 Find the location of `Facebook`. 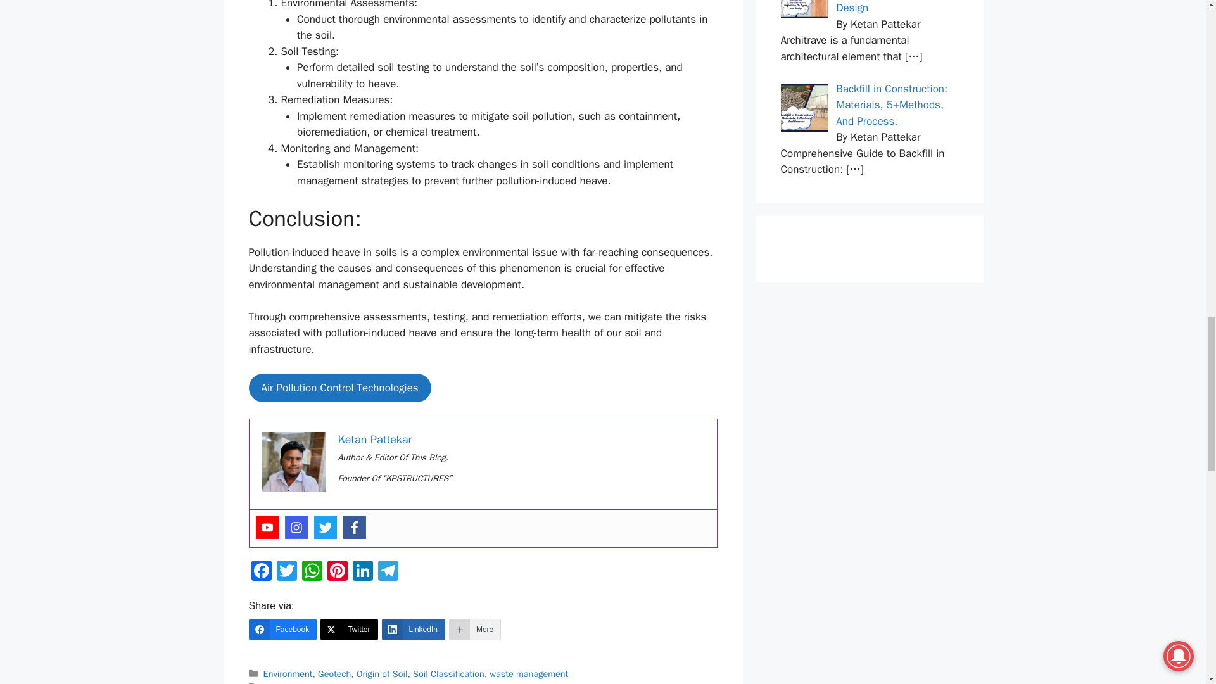

Facebook is located at coordinates (261, 573).